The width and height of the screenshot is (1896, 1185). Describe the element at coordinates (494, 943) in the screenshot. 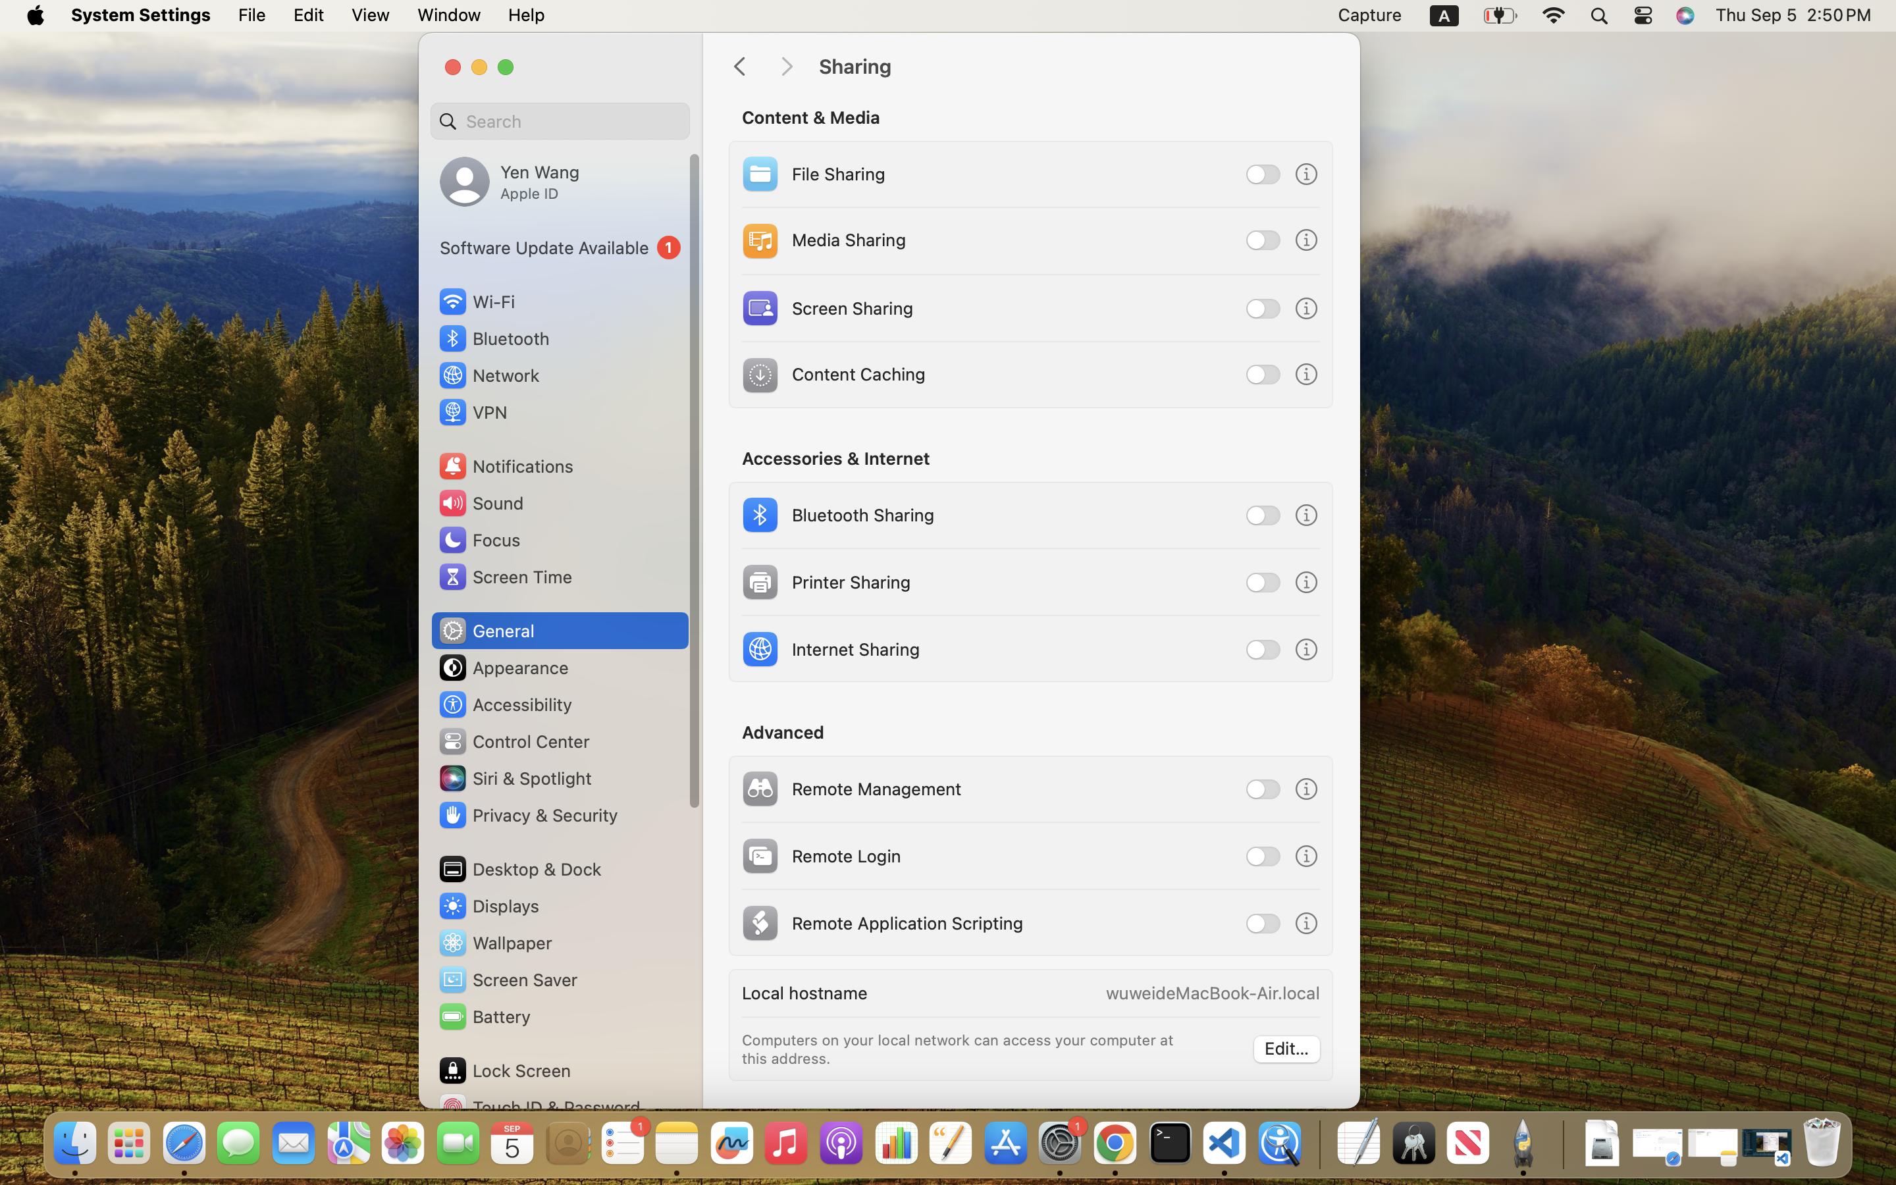

I see `Wallpaper` at that location.